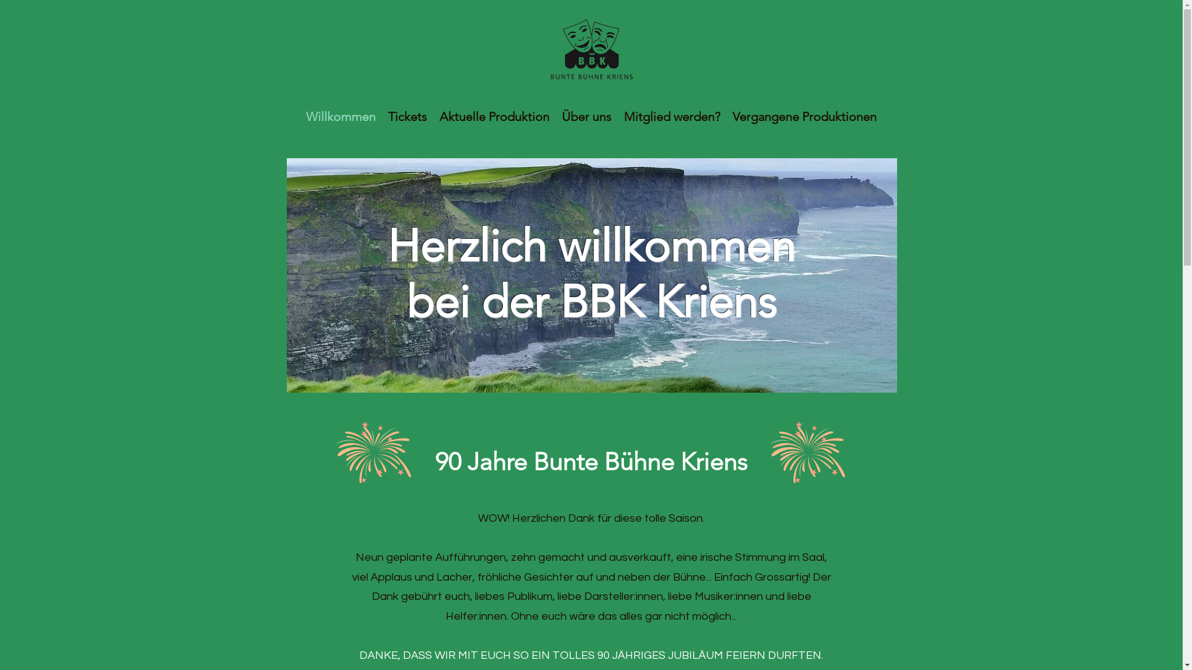 The height and width of the screenshot is (670, 1192). What do you see at coordinates (494, 115) in the screenshot?
I see `Aktuelle Produktion` at bounding box center [494, 115].